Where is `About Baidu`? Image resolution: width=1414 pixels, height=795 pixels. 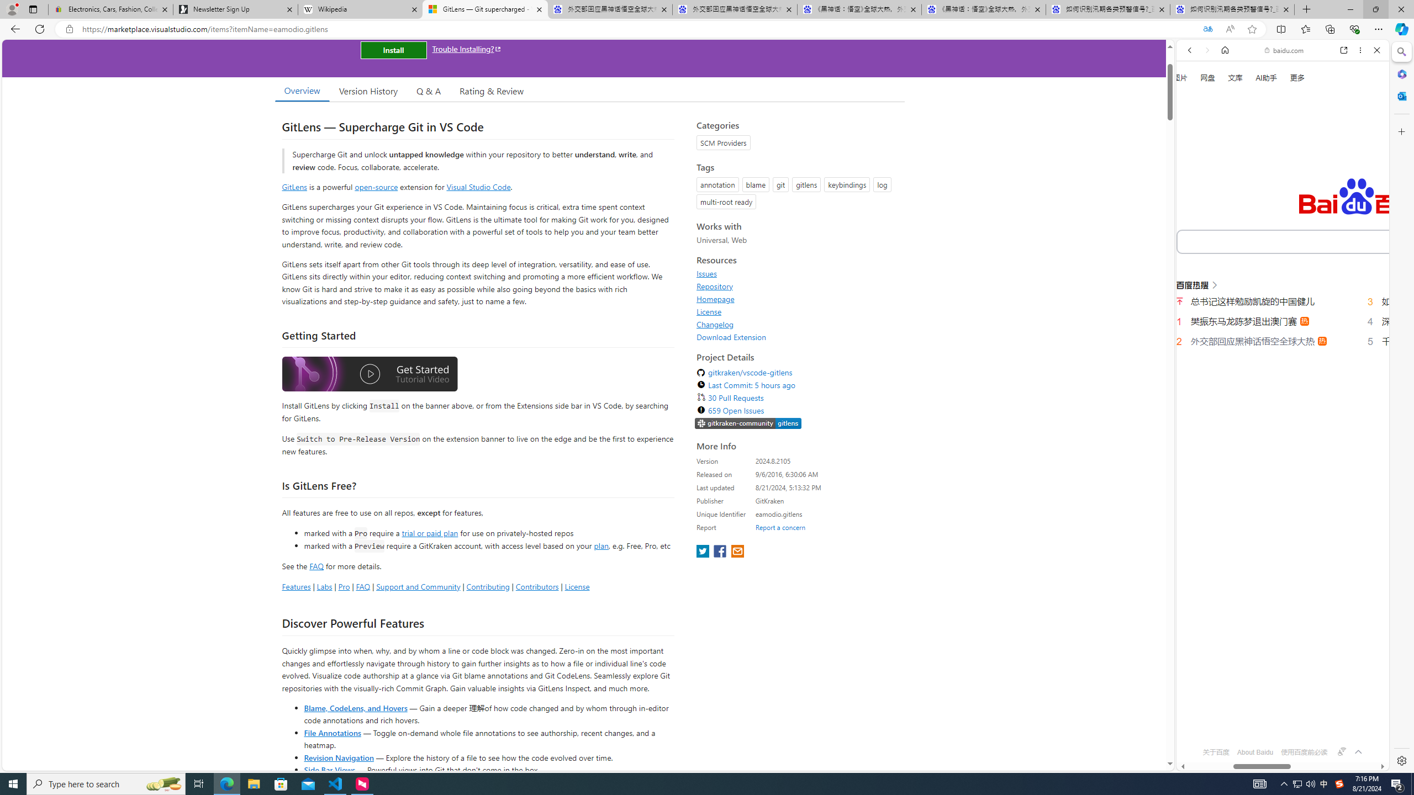 About Baidu is located at coordinates (1255, 752).